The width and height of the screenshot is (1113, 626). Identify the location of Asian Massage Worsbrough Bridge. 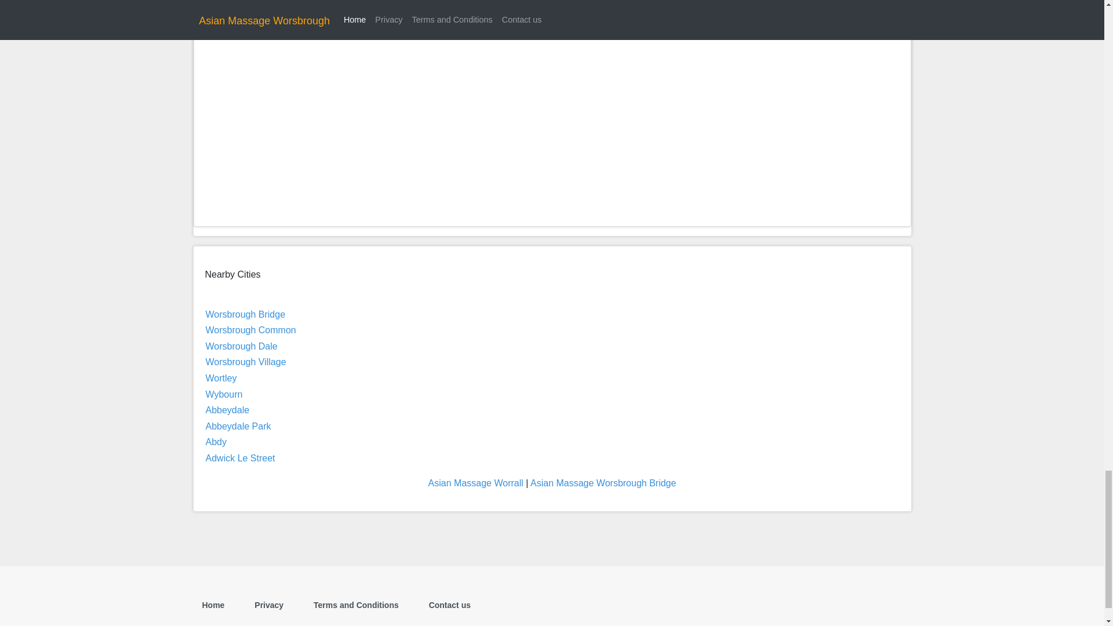
(603, 483).